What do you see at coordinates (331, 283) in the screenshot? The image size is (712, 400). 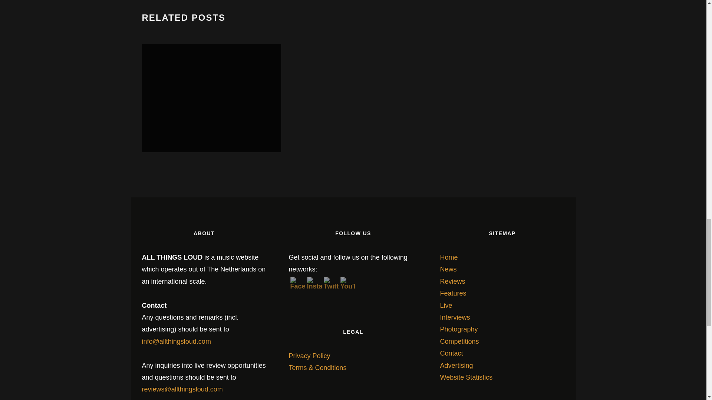 I see `Twitter` at bounding box center [331, 283].